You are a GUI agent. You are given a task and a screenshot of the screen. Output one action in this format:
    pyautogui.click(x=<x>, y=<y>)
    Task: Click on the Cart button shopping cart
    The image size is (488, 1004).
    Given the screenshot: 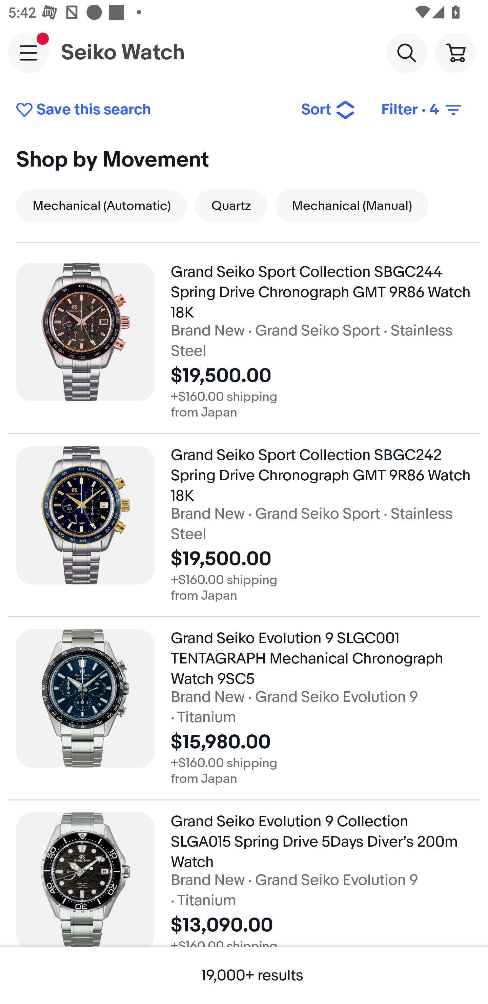 What is the action you would take?
    pyautogui.click(x=455, y=52)
    